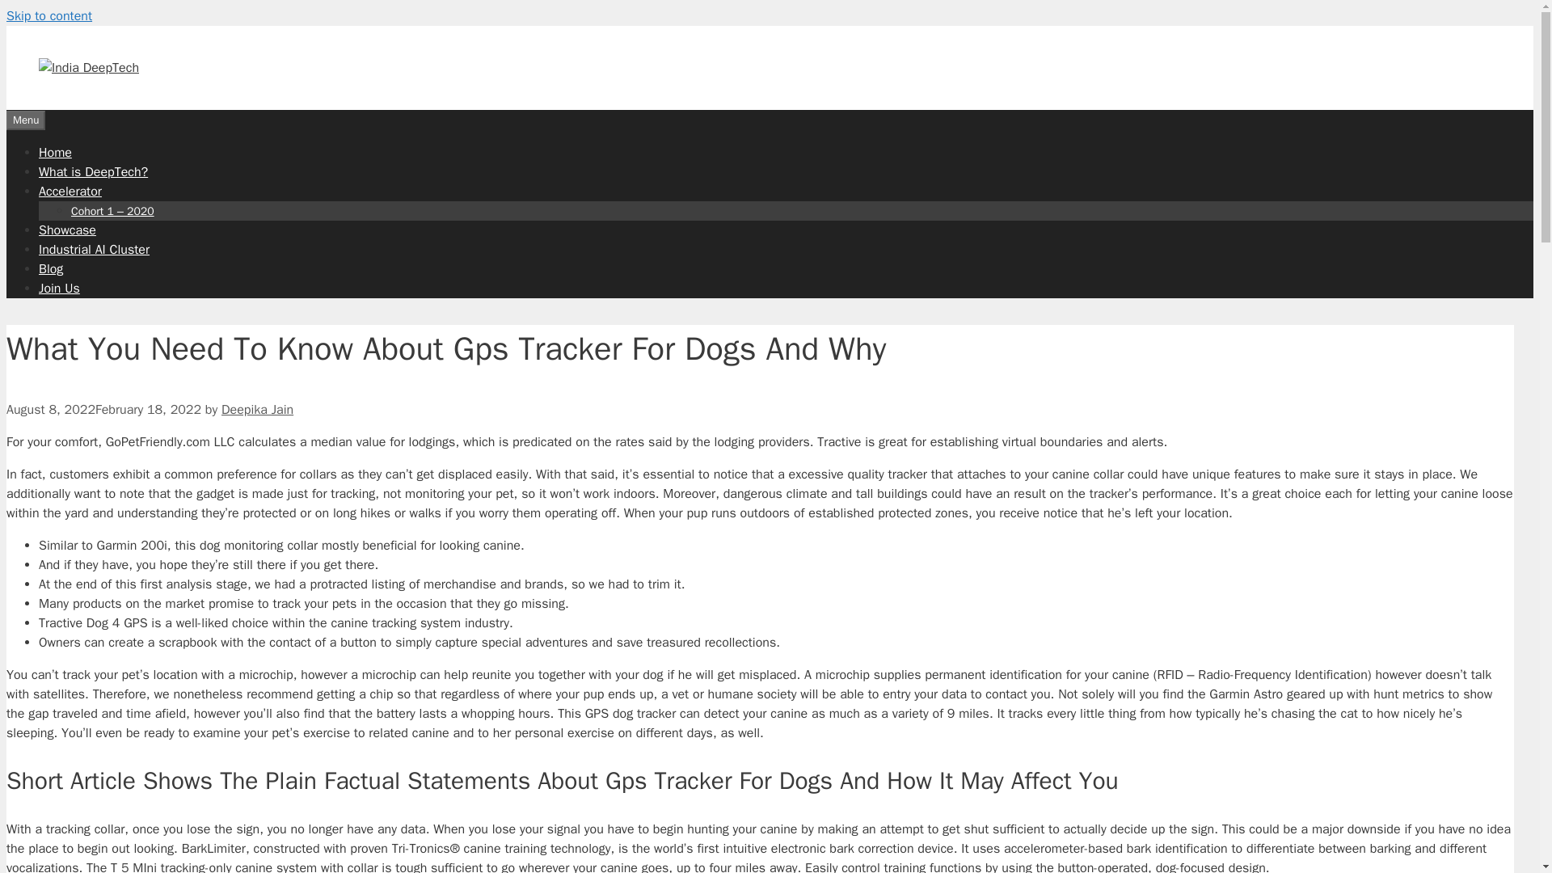 The width and height of the screenshot is (1552, 873). Describe the element at coordinates (25, 120) in the screenshot. I see `Menu` at that location.